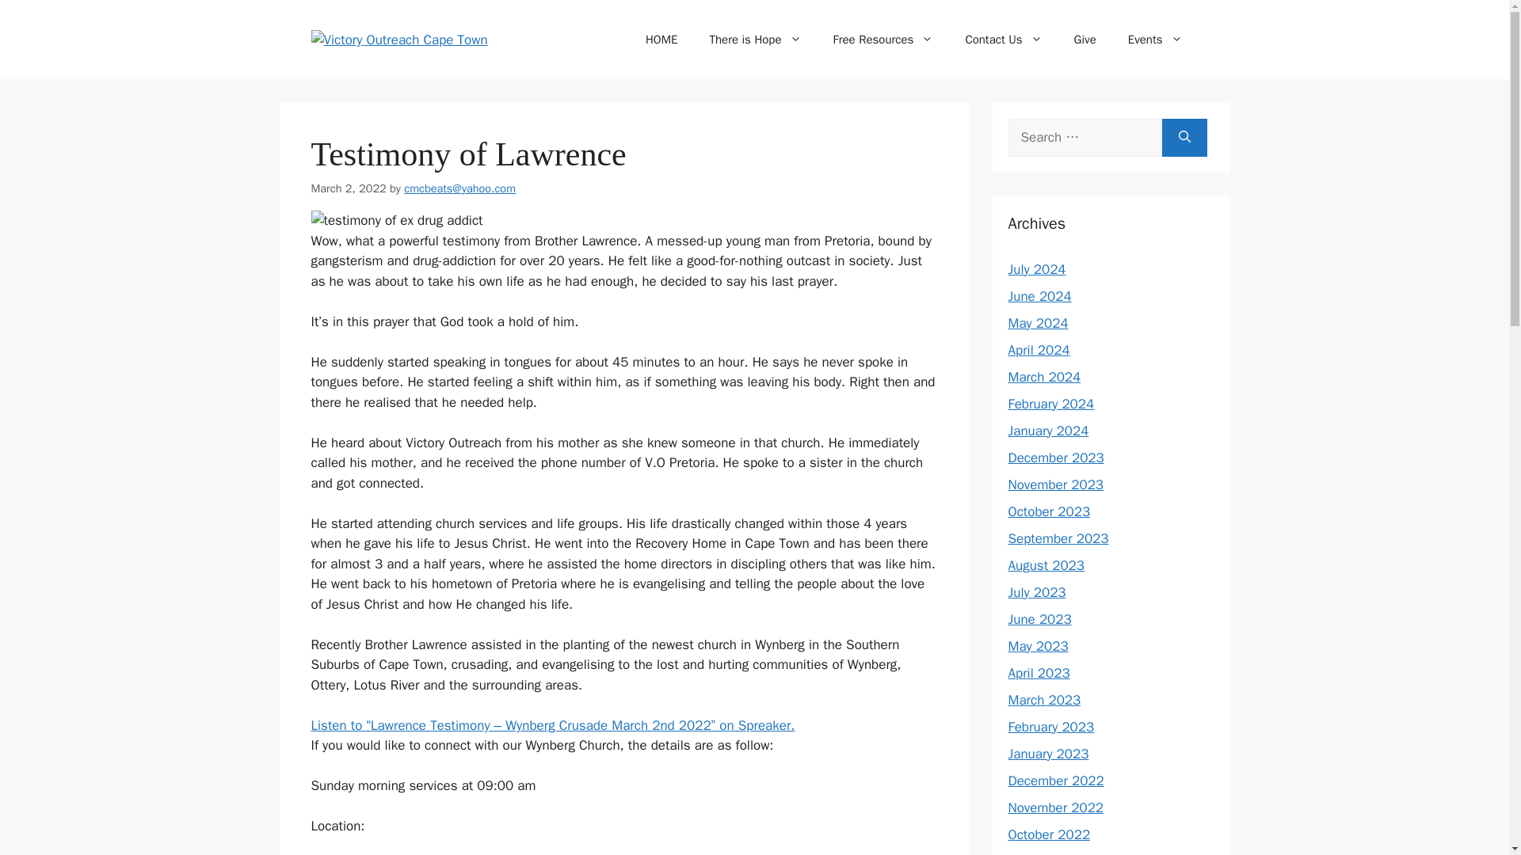 Image resolution: width=1521 pixels, height=855 pixels. What do you see at coordinates (755, 40) in the screenshot?
I see `There is Hope` at bounding box center [755, 40].